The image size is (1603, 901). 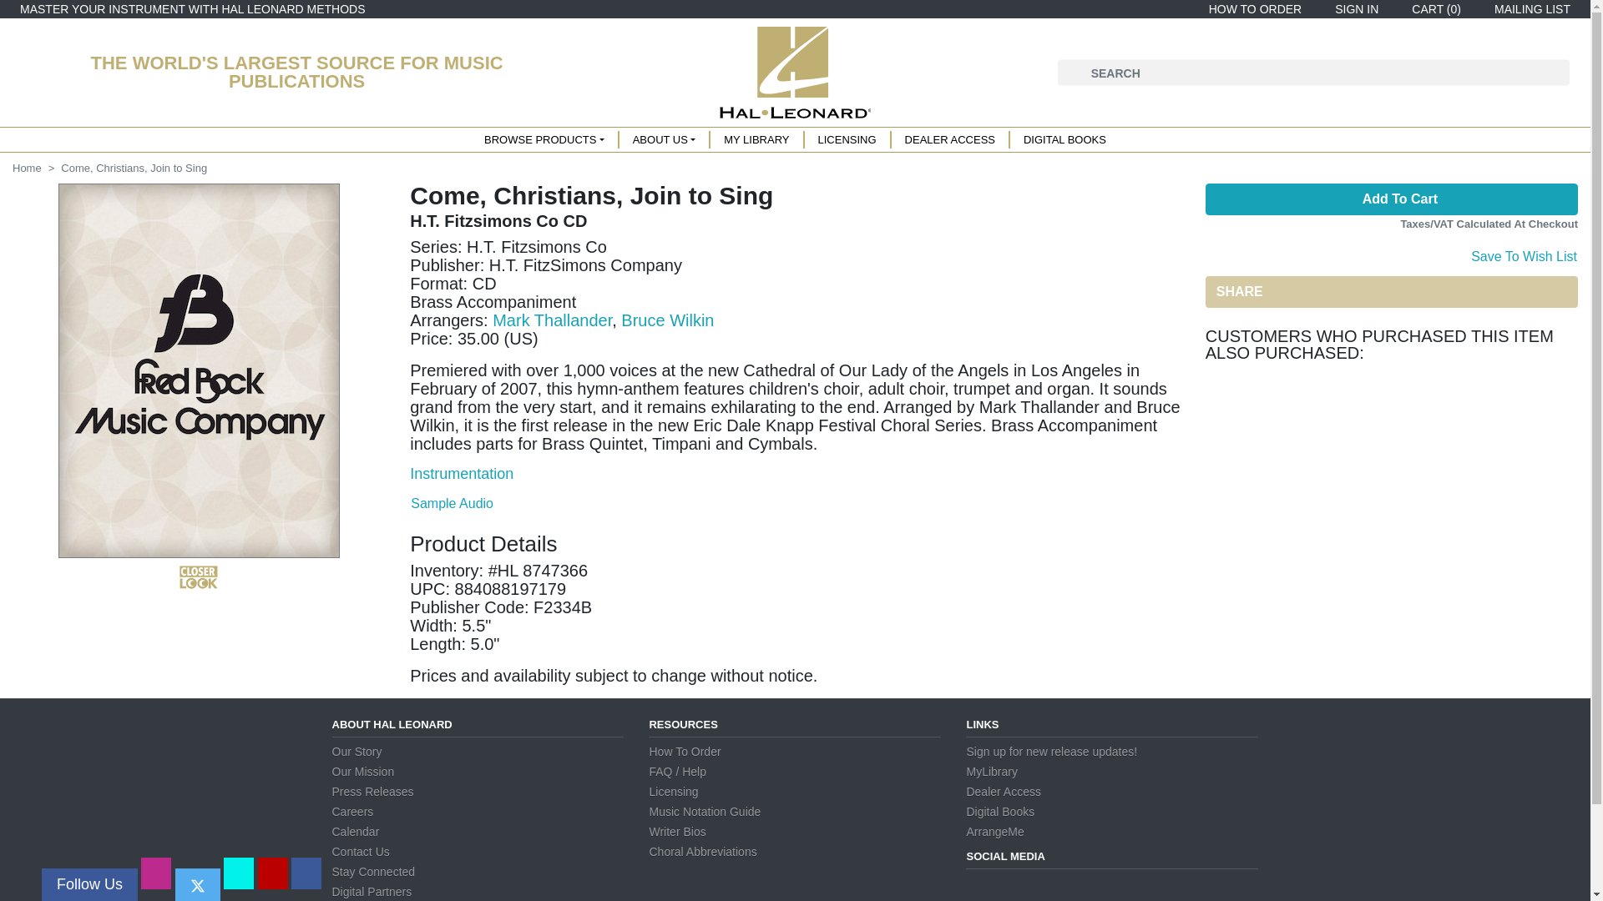 What do you see at coordinates (1391, 199) in the screenshot?
I see `Add to Cart` at bounding box center [1391, 199].